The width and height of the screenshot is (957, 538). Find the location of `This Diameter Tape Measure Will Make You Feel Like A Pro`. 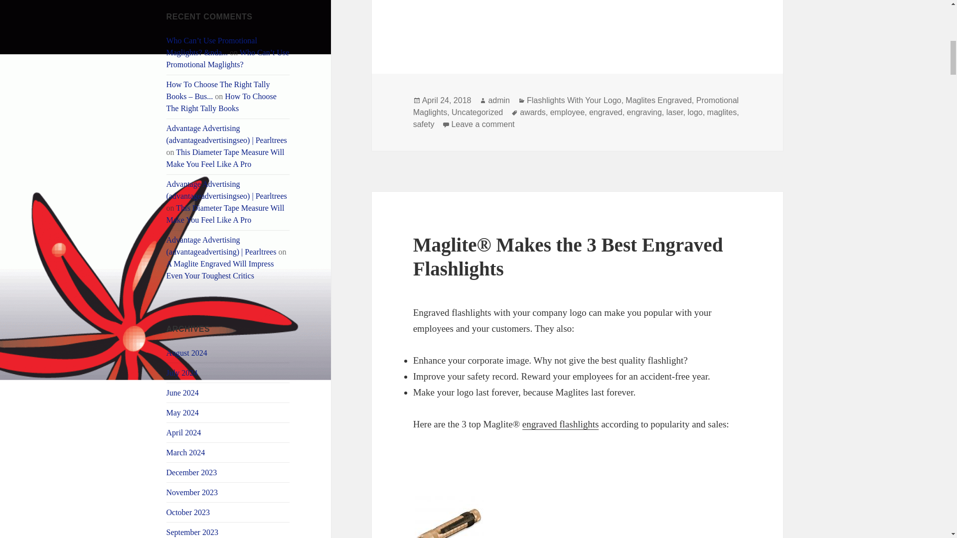

This Diameter Tape Measure Will Make You Feel Like A Pro is located at coordinates (225, 214).